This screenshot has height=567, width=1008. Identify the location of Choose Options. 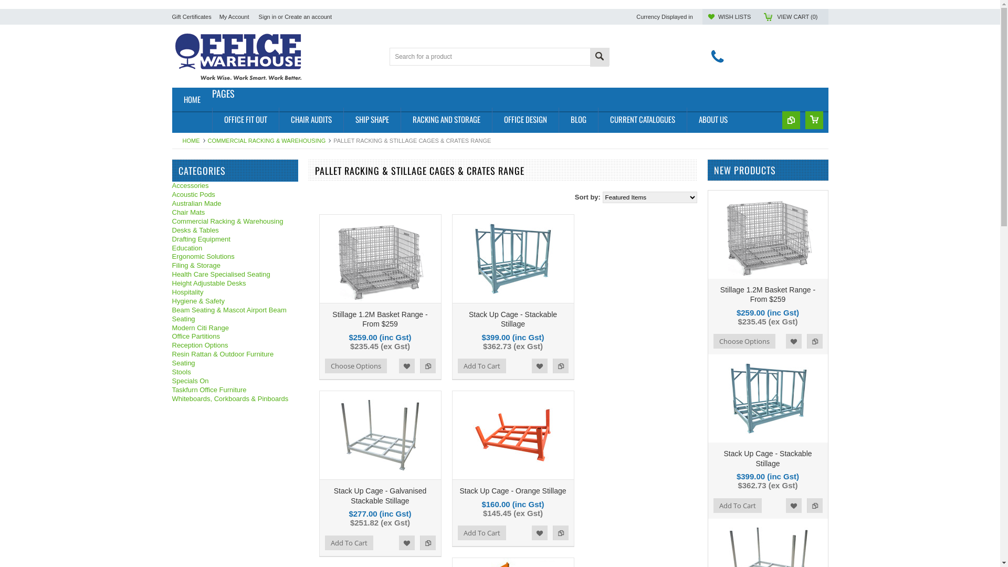
(744, 341).